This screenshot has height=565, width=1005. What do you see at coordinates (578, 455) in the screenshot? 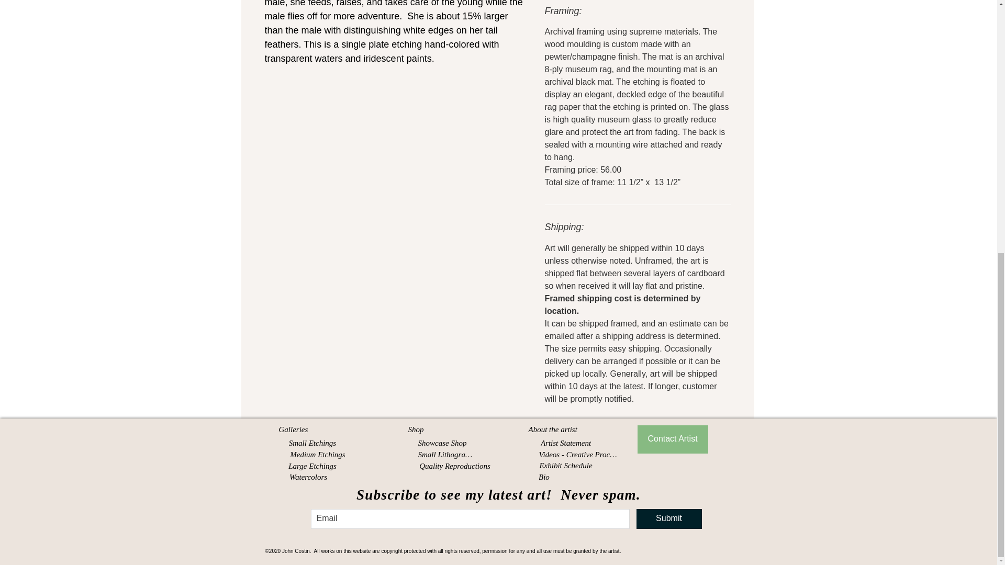
I see `Videos - Creative Process` at bounding box center [578, 455].